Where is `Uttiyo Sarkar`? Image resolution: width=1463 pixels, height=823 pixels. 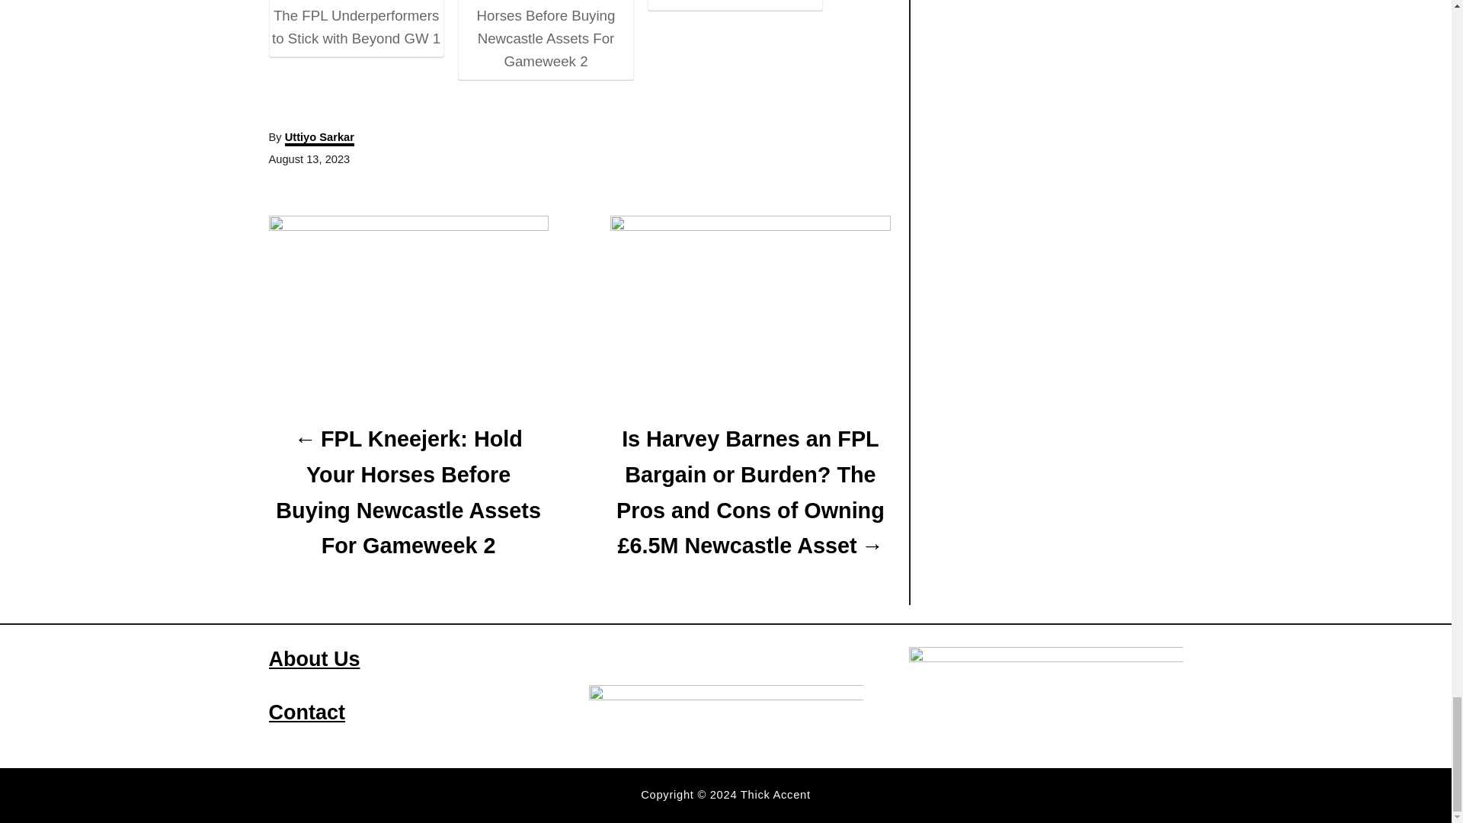 Uttiyo Sarkar is located at coordinates (319, 139).